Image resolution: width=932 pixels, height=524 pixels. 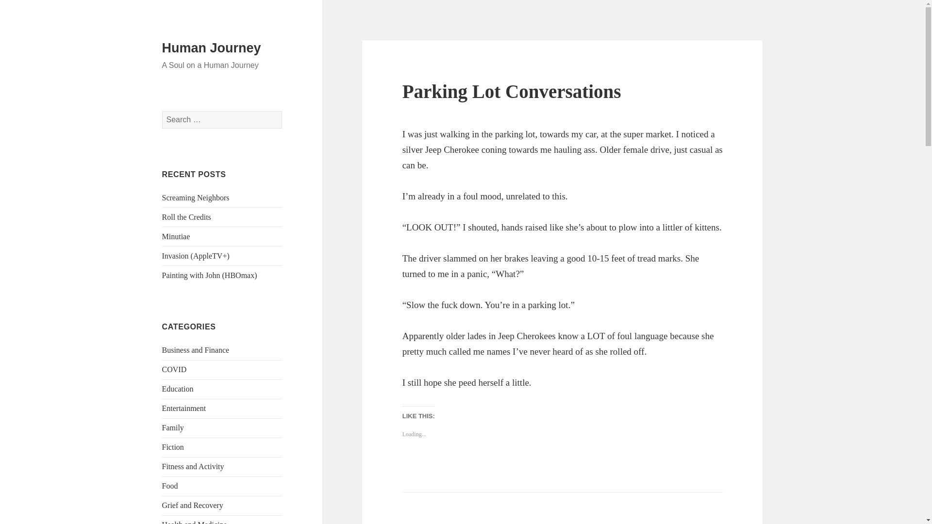 I want to click on Business and Finance, so click(x=196, y=350).